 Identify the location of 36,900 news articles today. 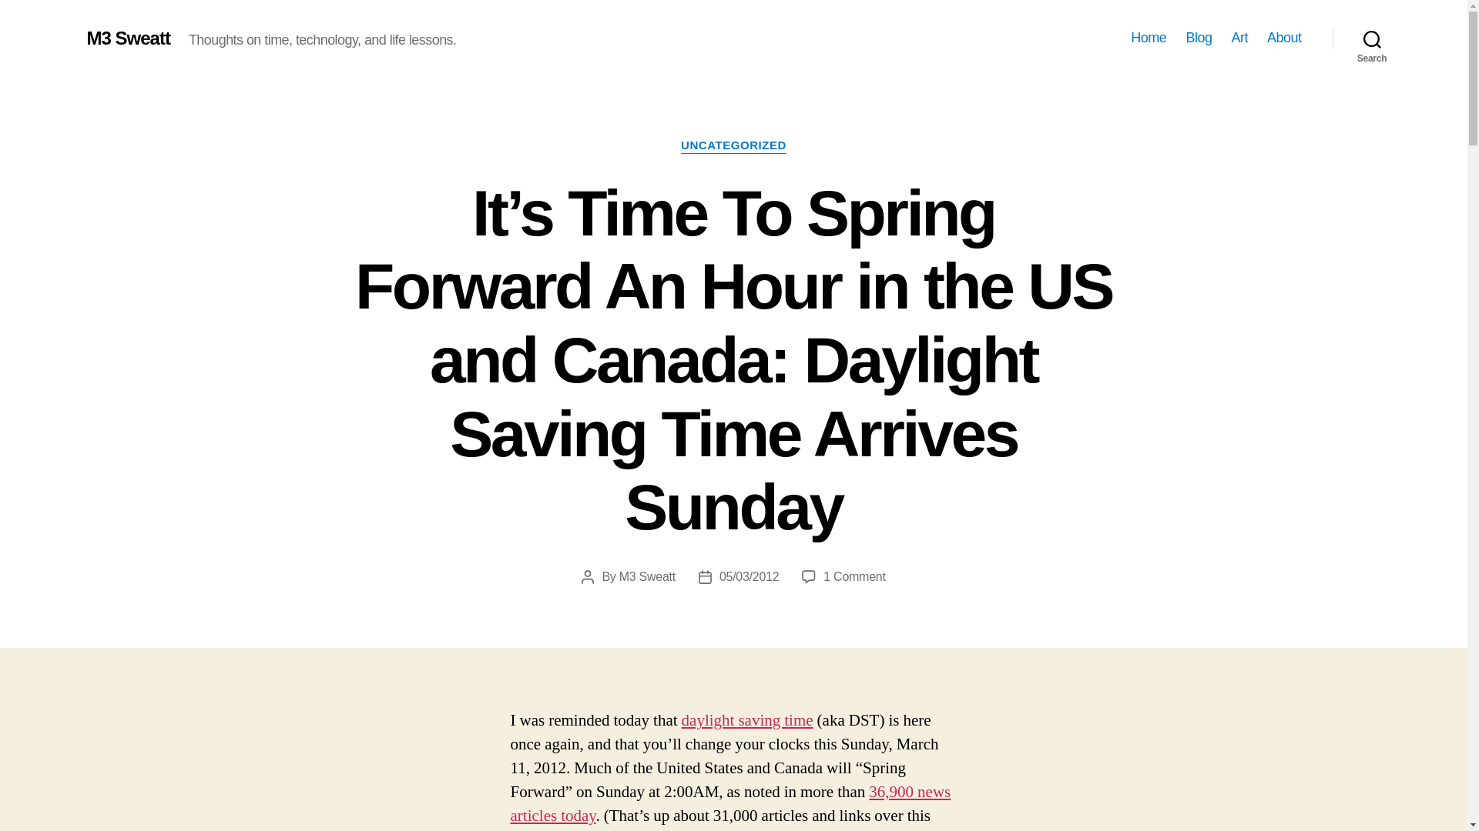
(730, 803).